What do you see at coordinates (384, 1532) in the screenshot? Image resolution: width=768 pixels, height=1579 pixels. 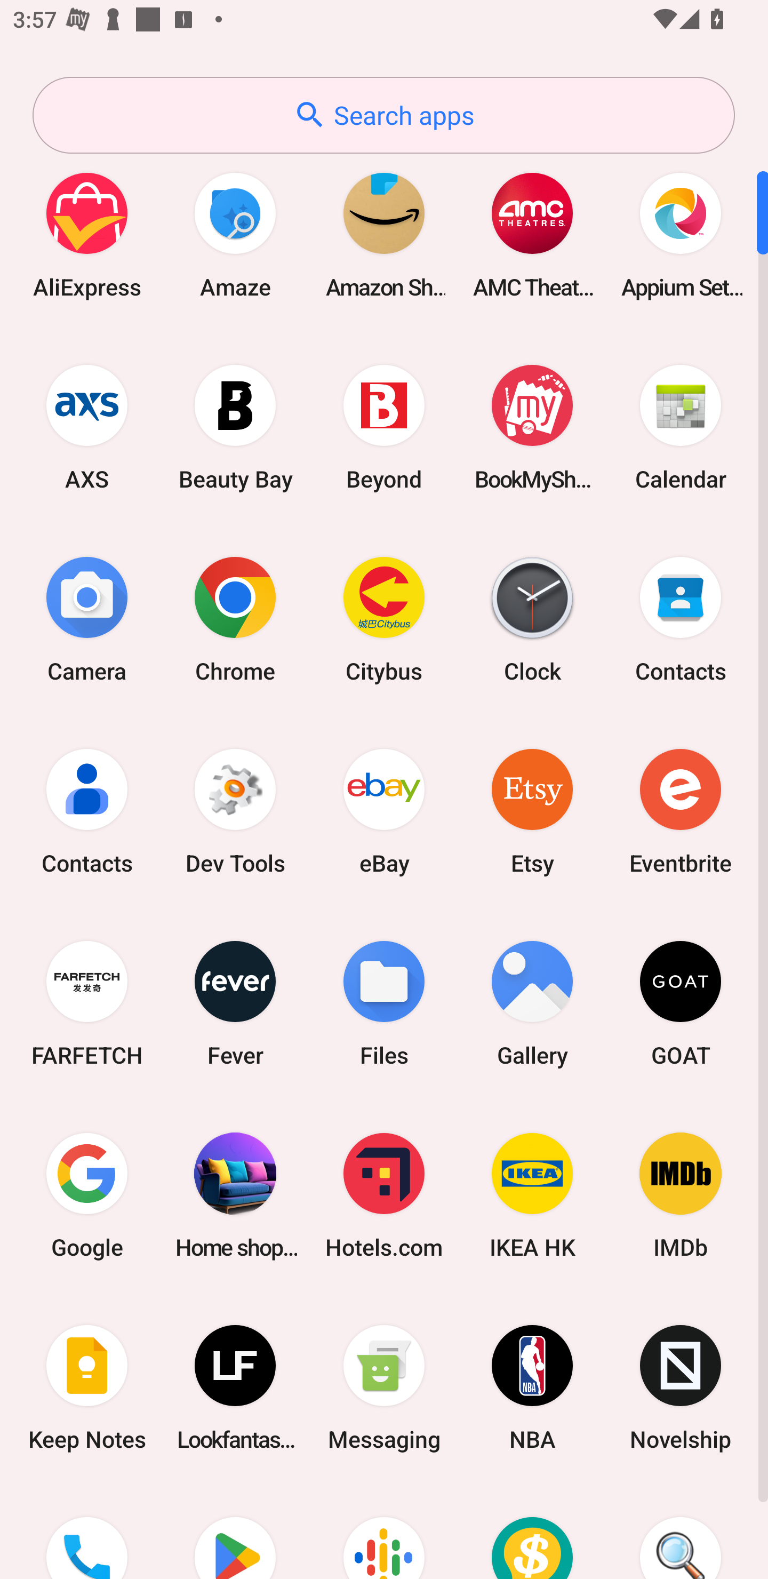 I see `Podcasts` at bounding box center [384, 1532].